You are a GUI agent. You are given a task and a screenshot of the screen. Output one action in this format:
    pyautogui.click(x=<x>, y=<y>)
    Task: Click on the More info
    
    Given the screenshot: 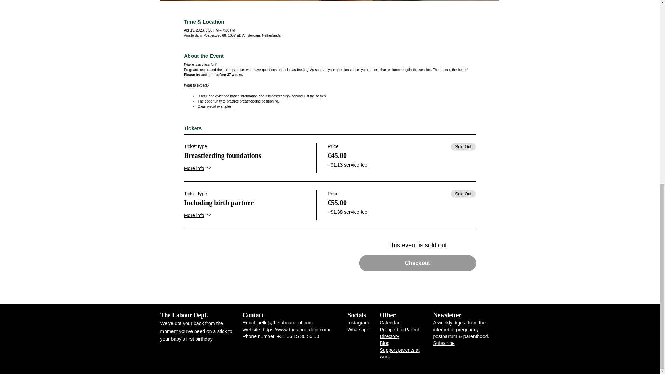 What is the action you would take?
    pyautogui.click(x=198, y=169)
    